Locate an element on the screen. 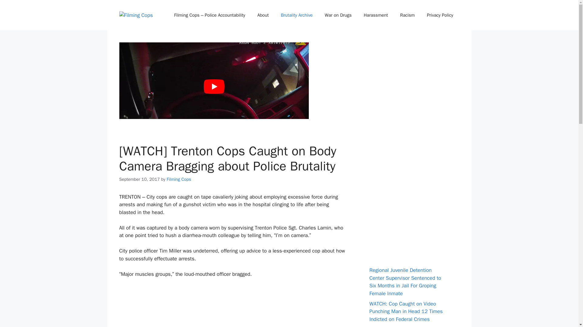  Privacy Policy is located at coordinates (440, 15).